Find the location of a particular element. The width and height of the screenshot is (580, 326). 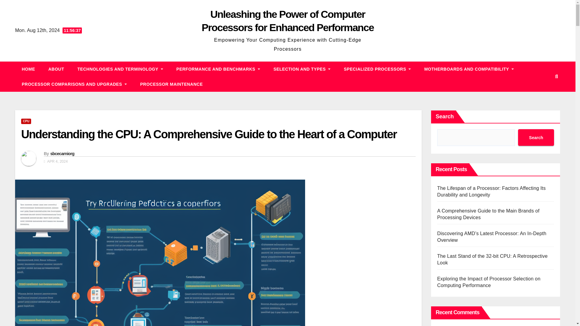

SELECTION AND TYPES is located at coordinates (302, 69).